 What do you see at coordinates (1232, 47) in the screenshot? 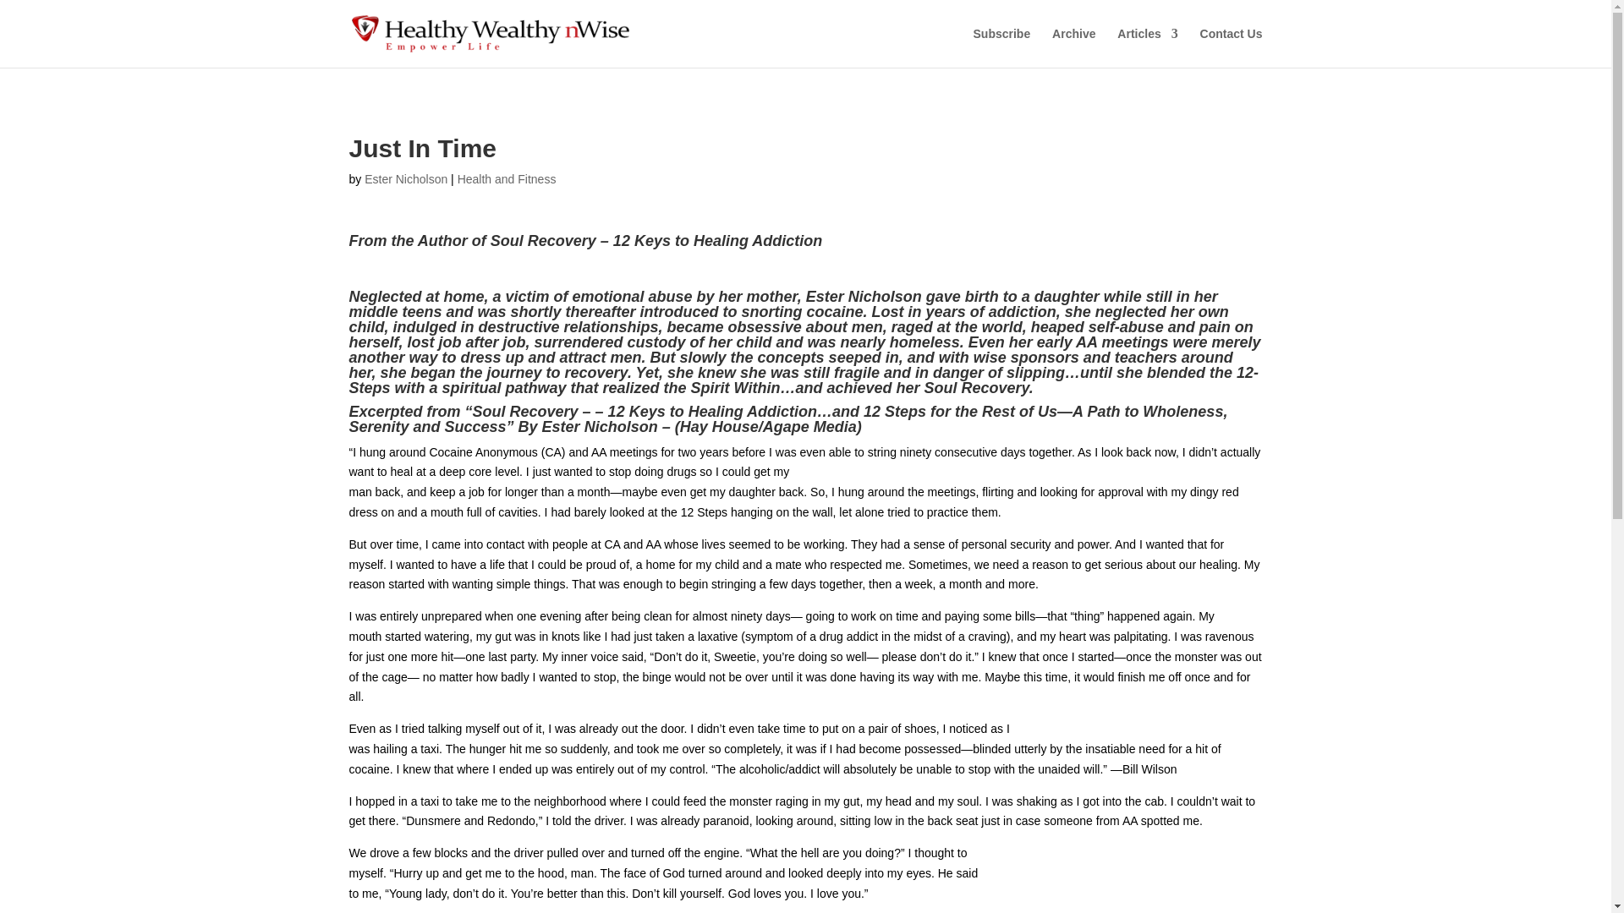
I see `Contact Us` at bounding box center [1232, 47].